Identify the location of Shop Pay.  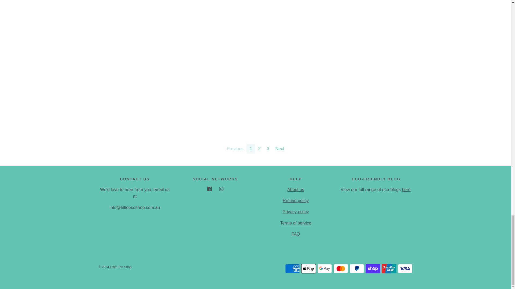
(372, 268).